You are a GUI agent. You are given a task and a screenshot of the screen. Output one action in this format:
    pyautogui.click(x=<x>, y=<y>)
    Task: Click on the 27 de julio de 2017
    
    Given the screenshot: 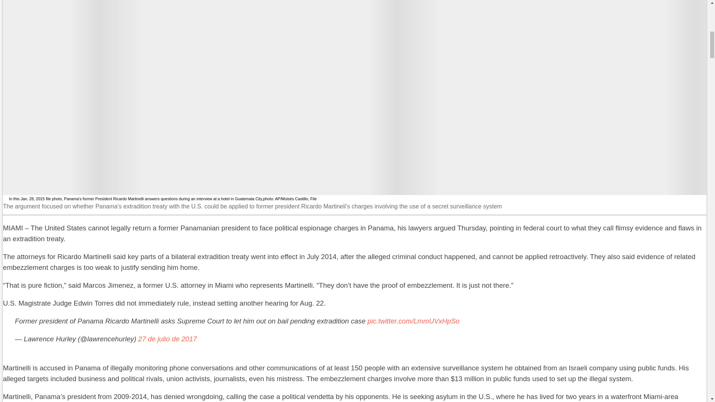 What is the action you would take?
    pyautogui.click(x=168, y=339)
    